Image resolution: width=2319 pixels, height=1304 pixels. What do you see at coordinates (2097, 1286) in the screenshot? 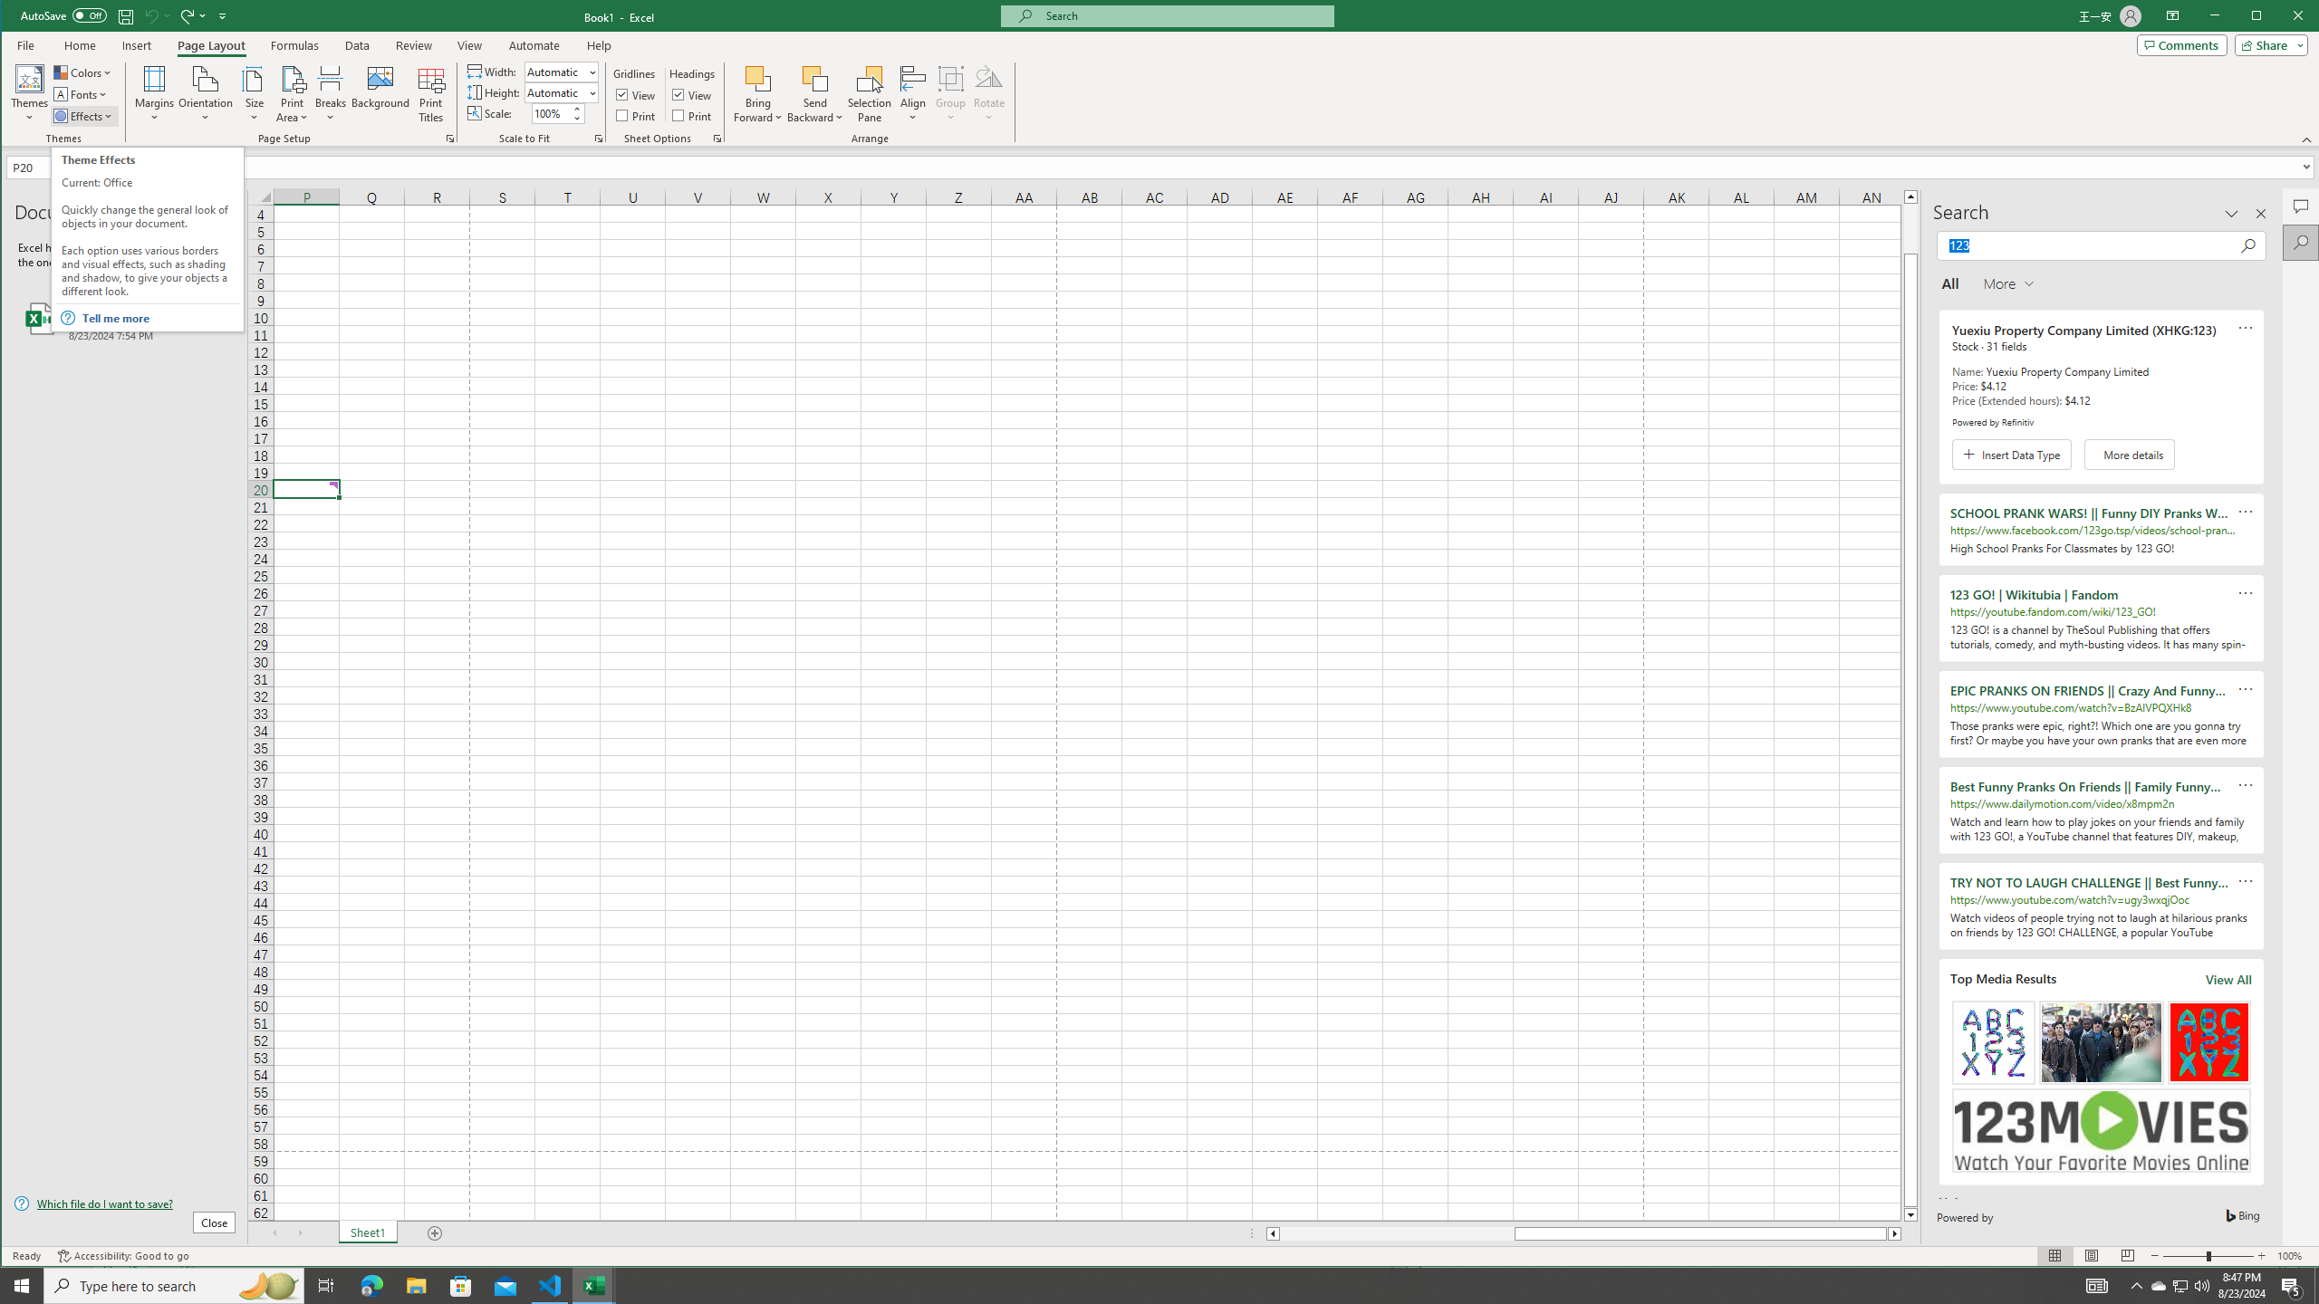
I see `AutomationID: 4105` at bounding box center [2097, 1286].